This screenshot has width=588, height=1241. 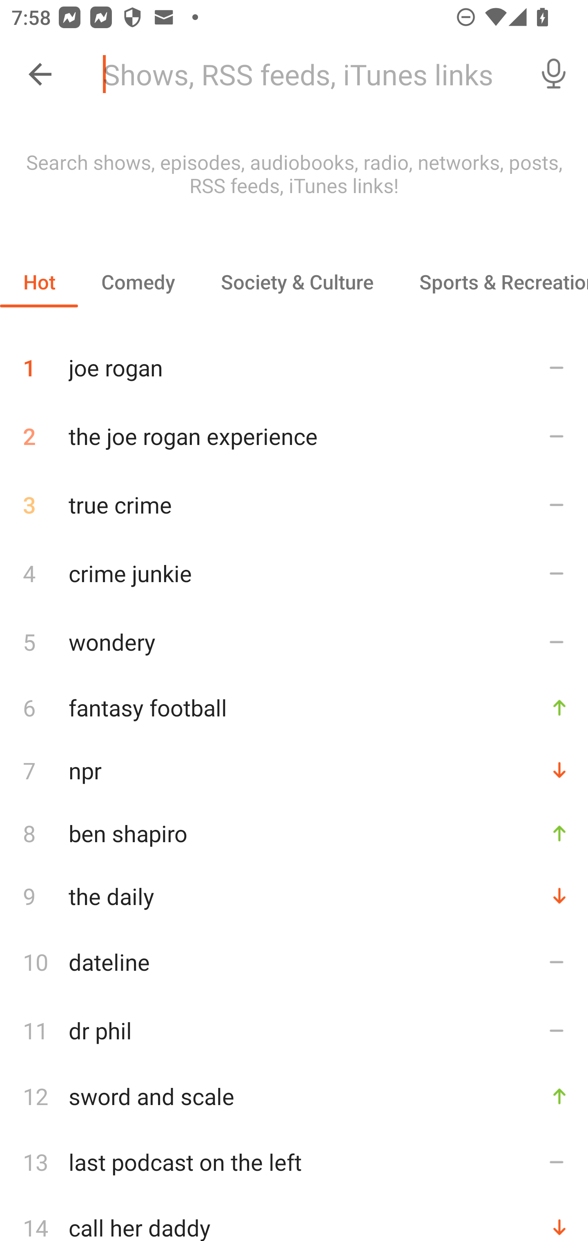 What do you see at coordinates (294, 641) in the screenshot?
I see `5 wondery` at bounding box center [294, 641].